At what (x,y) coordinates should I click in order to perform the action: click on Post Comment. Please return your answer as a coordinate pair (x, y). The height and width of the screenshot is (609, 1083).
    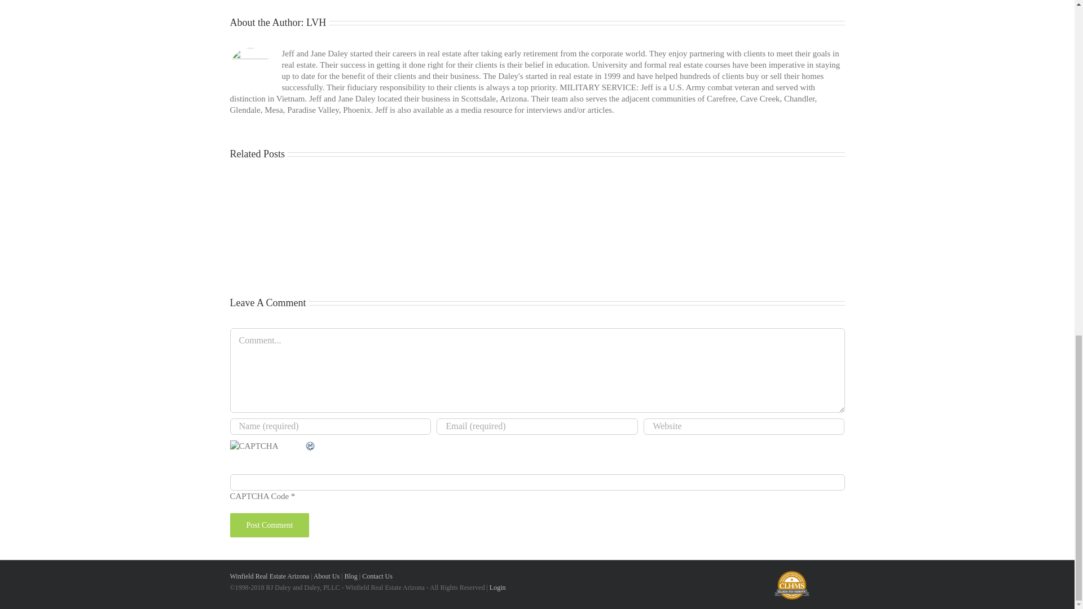
    Looking at the image, I should click on (270, 525).